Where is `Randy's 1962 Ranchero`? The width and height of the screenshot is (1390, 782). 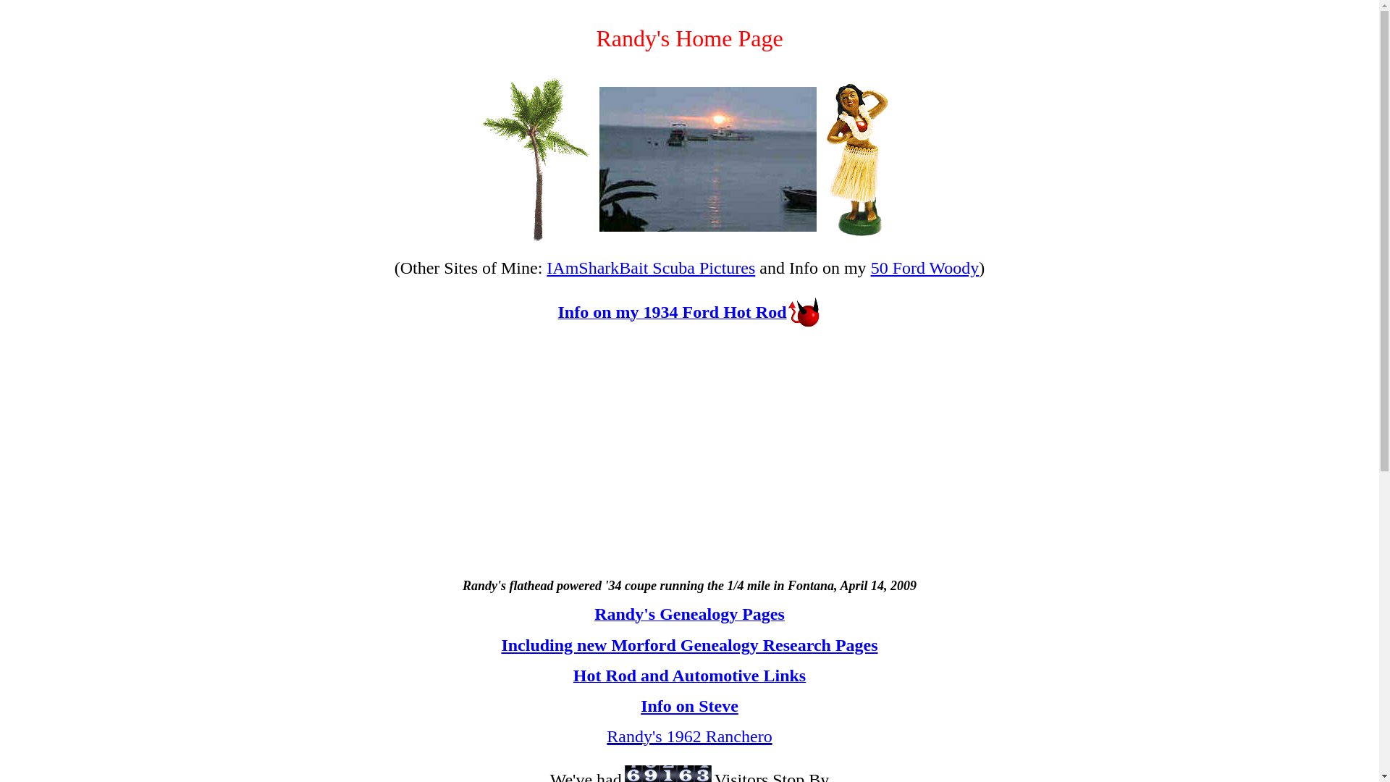
Randy's 1962 Ranchero is located at coordinates (688, 736).